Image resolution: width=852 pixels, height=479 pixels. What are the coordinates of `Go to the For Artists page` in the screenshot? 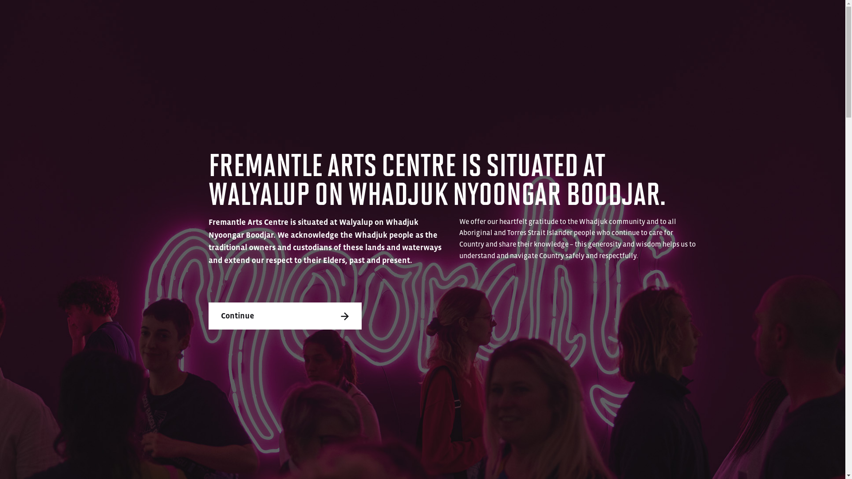 It's located at (182, 210).